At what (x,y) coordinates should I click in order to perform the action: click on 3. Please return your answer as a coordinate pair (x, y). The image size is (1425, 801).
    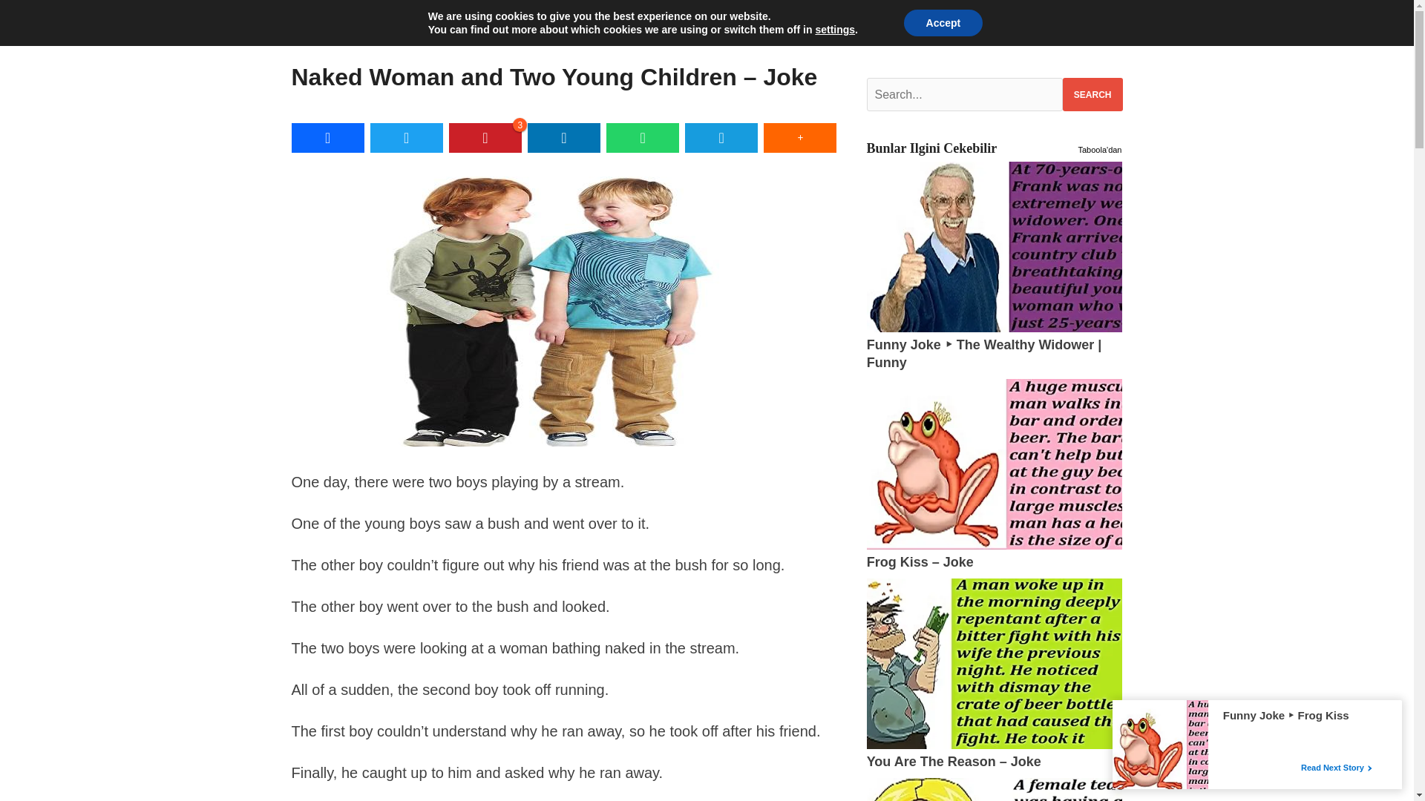
    Looking at the image, I should click on (485, 138).